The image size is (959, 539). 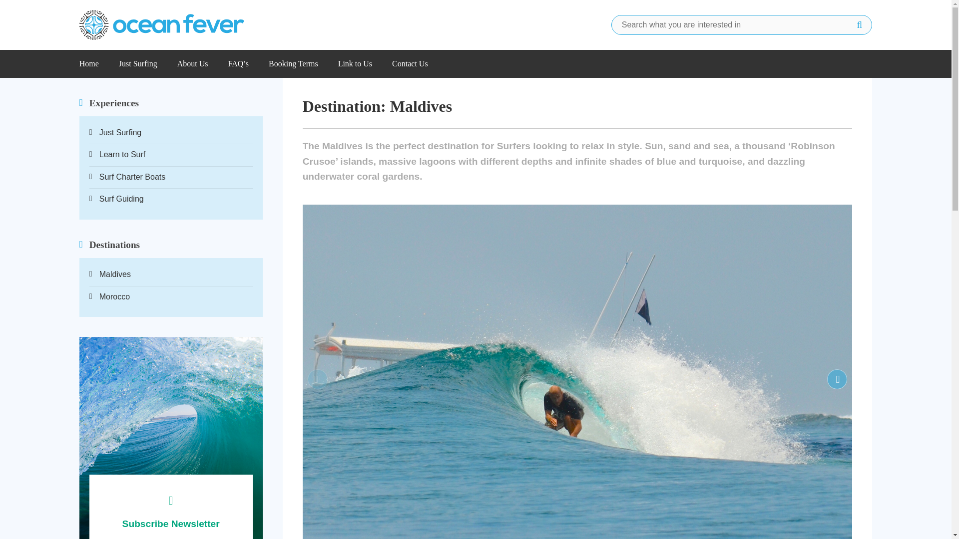 I want to click on Morocco, so click(x=171, y=297).